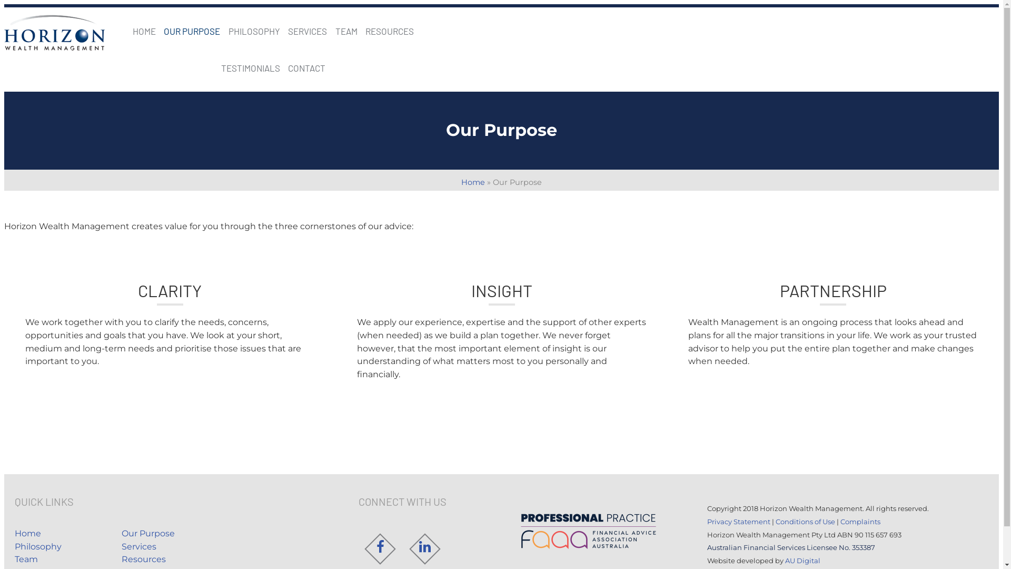 The height and width of the screenshot is (569, 1011). I want to click on Services, so click(139, 547).